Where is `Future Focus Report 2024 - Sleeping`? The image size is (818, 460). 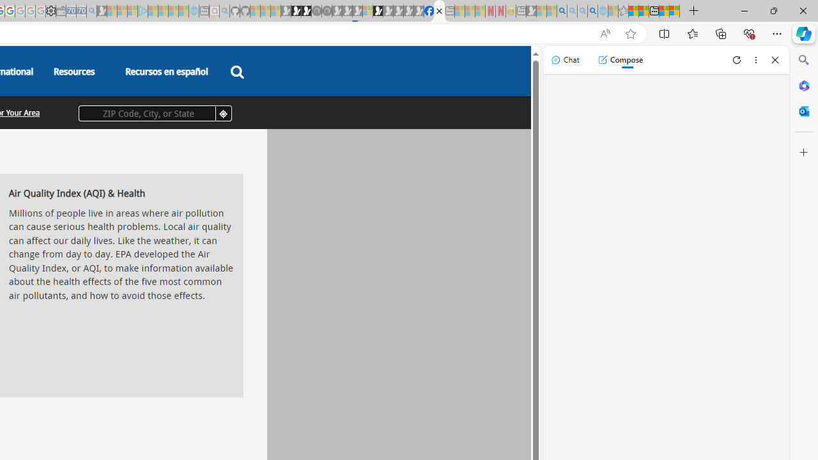 Future Focus Report 2024 - Sleeping is located at coordinates (327, 11).